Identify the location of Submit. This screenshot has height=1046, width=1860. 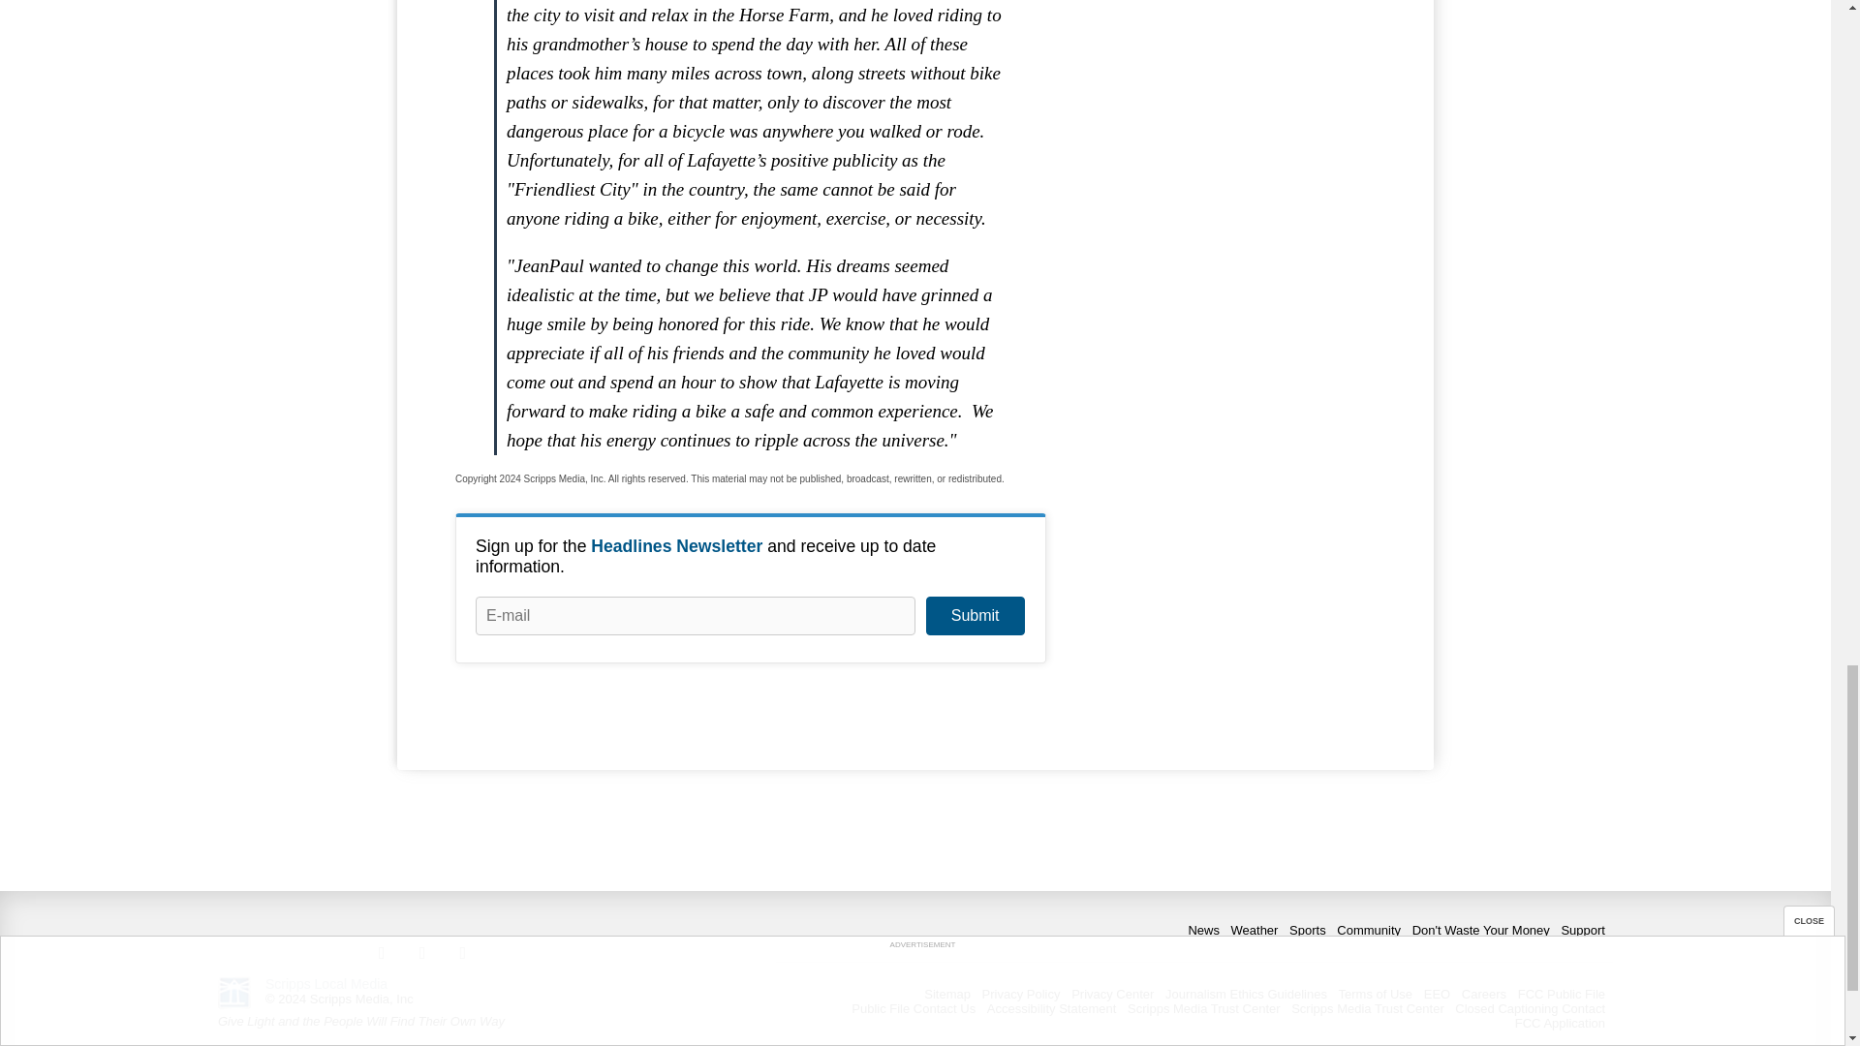
(975, 615).